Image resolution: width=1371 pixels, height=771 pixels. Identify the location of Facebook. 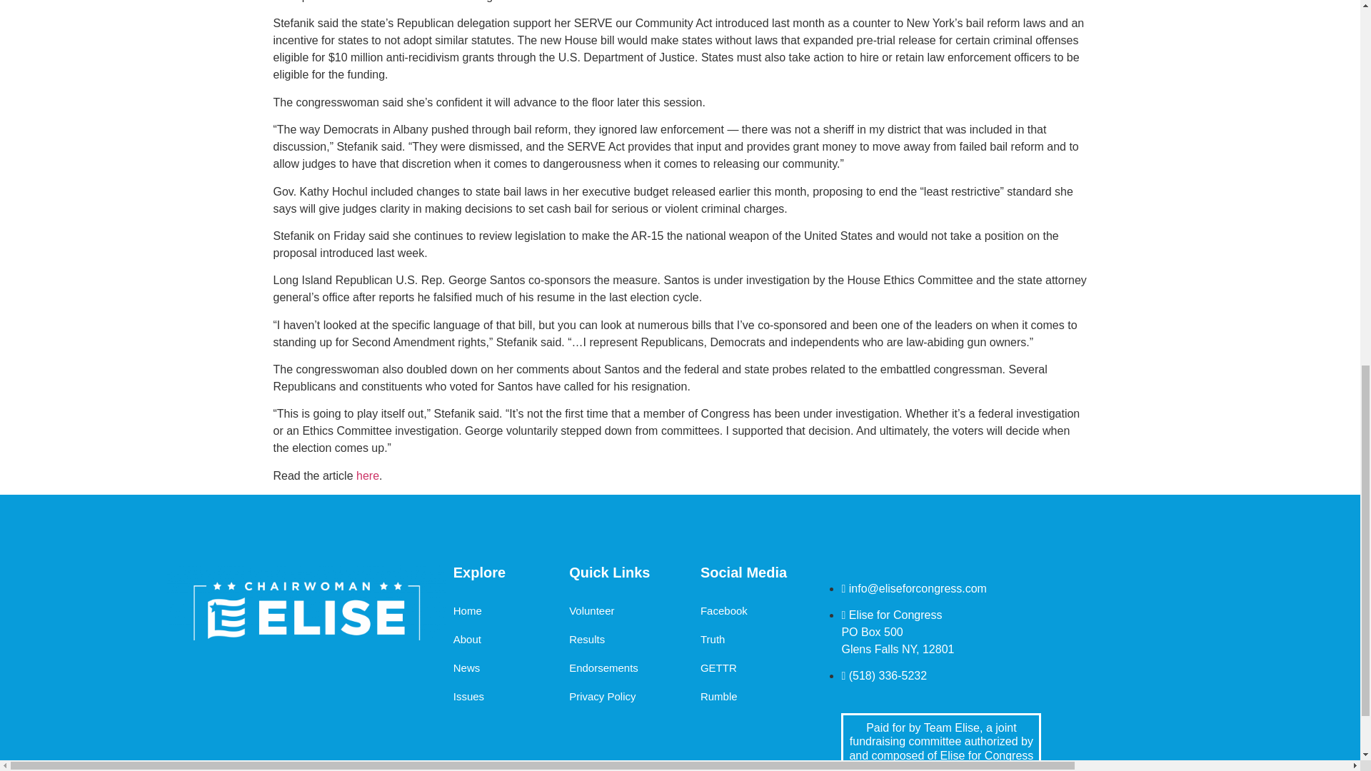
(724, 610).